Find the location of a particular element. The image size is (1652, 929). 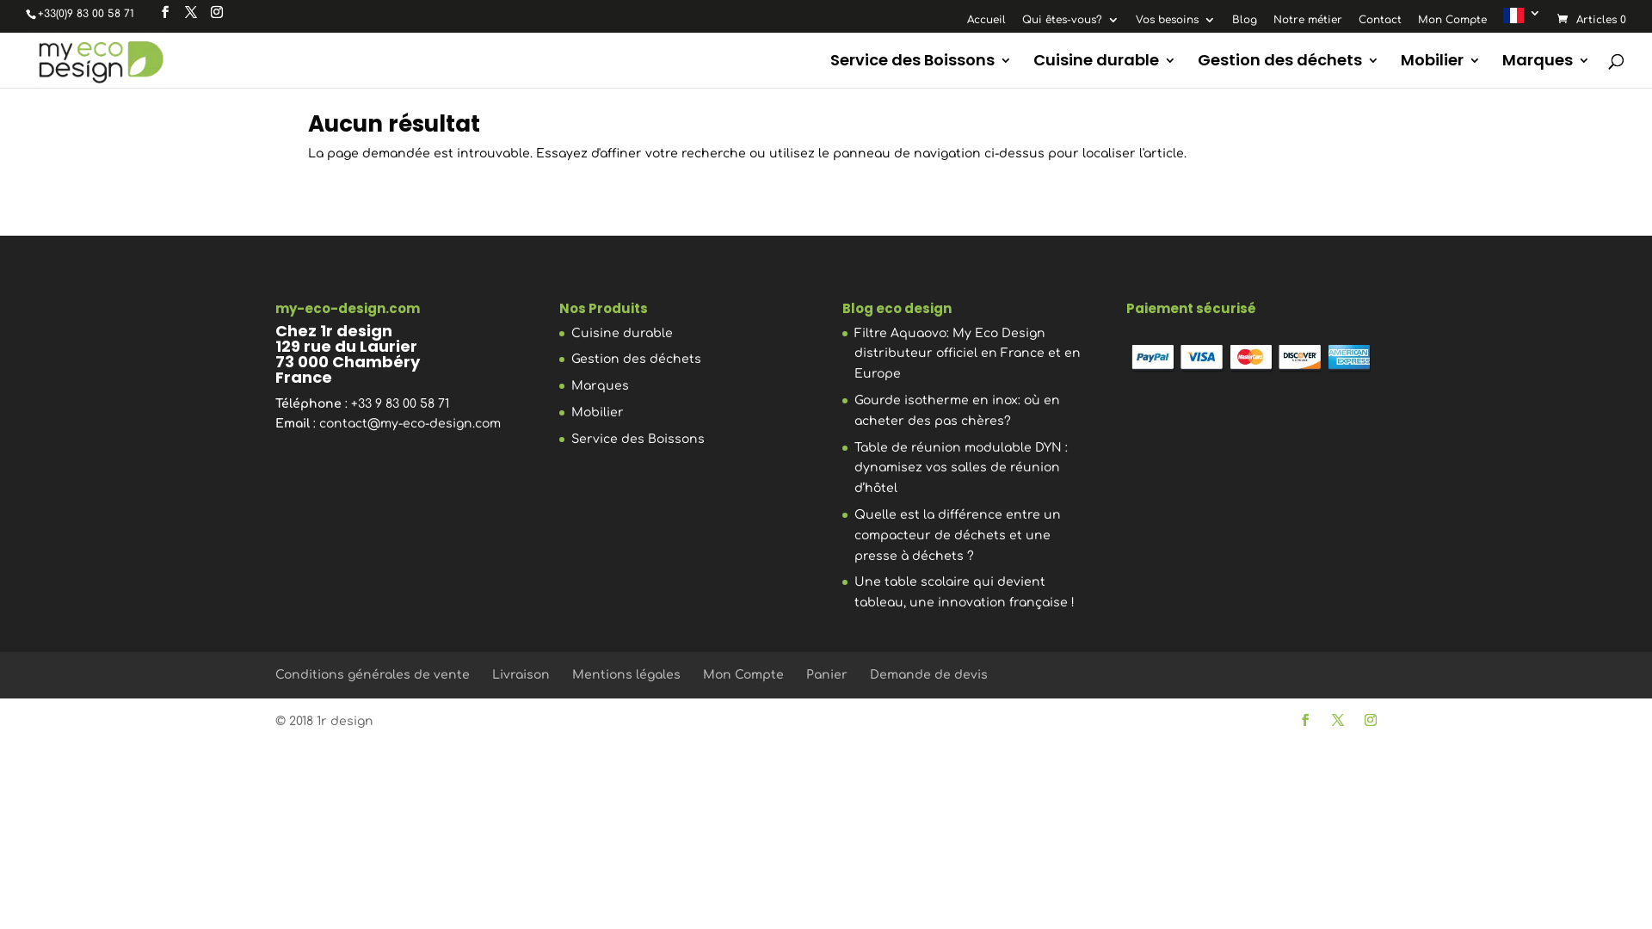

Cuisine durable is located at coordinates (1105, 71).